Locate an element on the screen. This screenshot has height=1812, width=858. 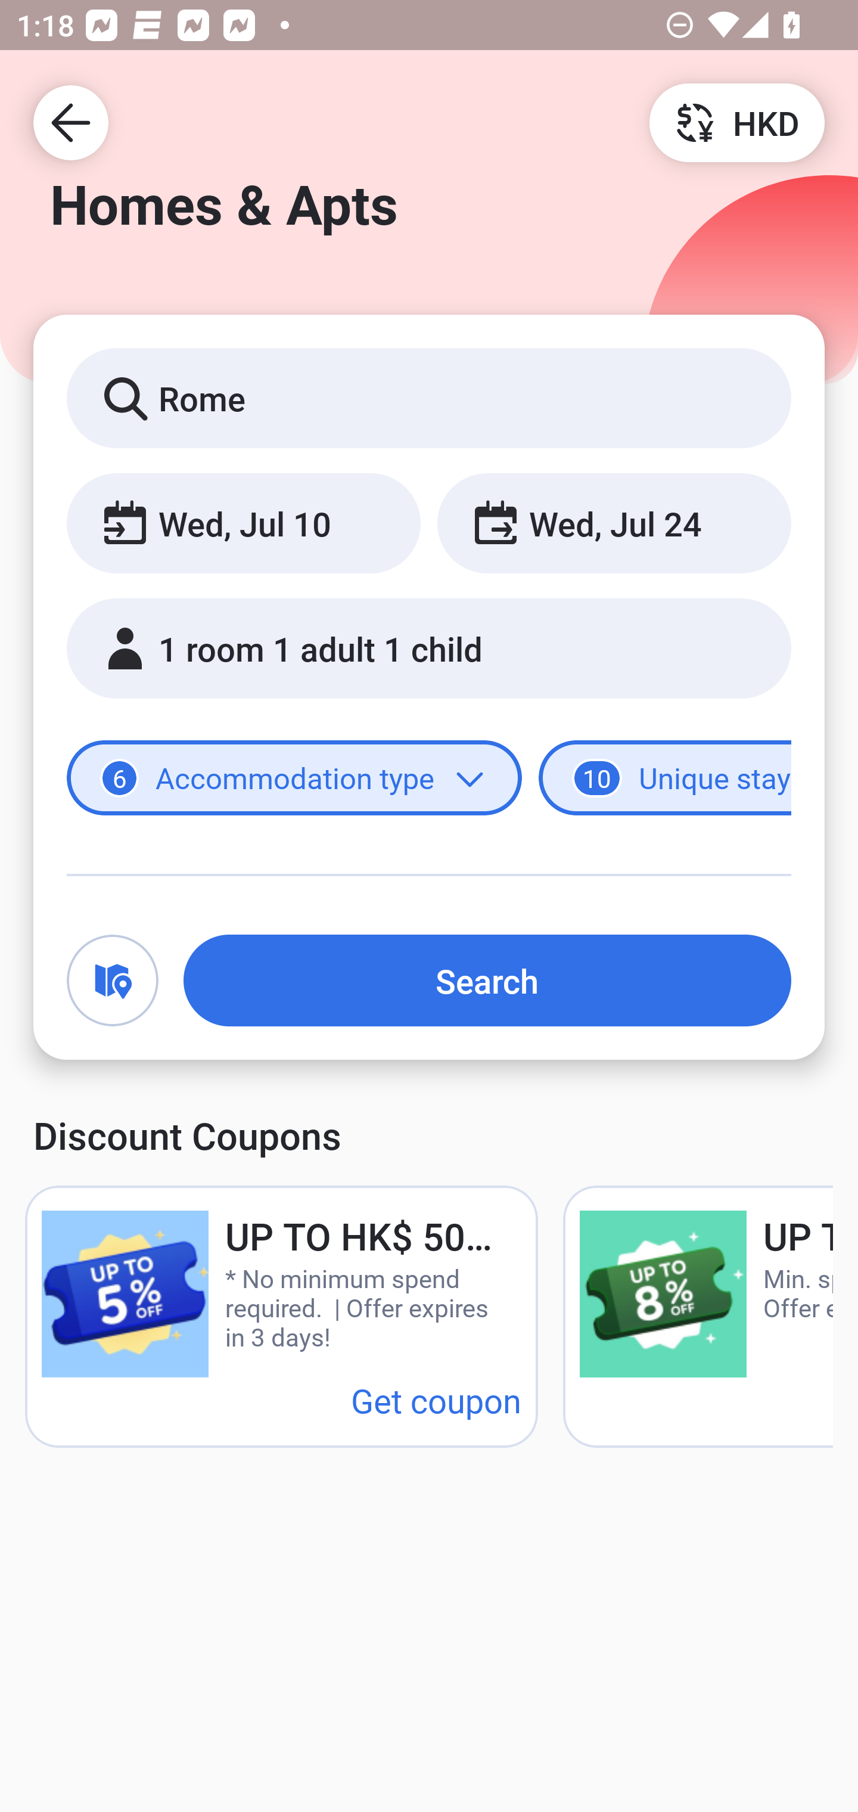
Get coupon is located at coordinates (436, 1400).